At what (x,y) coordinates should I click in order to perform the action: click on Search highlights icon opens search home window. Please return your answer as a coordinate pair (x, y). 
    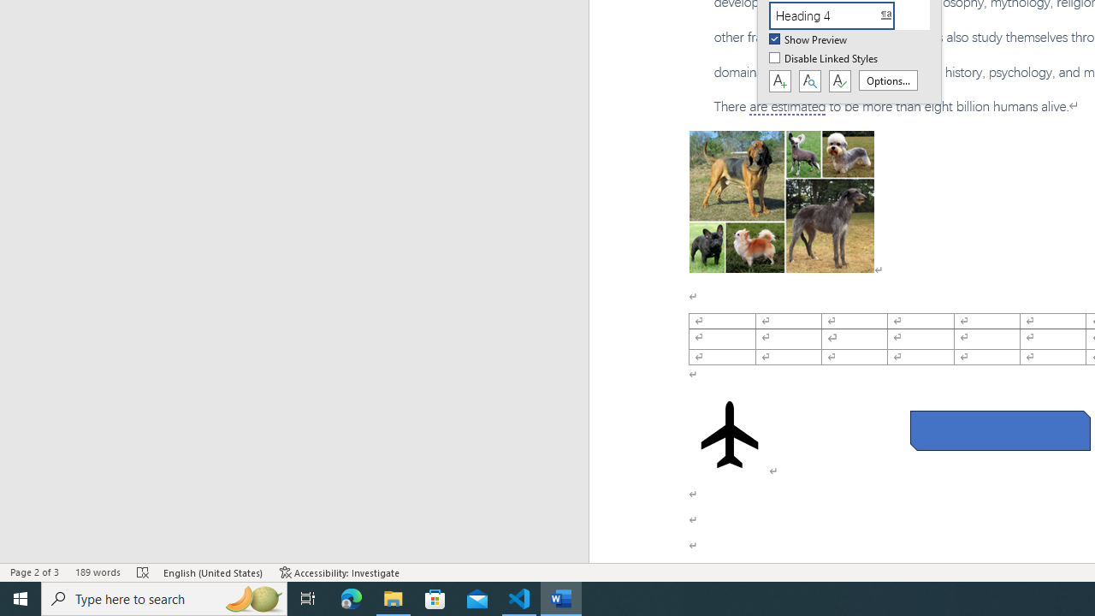
    Looking at the image, I should click on (253, 599).